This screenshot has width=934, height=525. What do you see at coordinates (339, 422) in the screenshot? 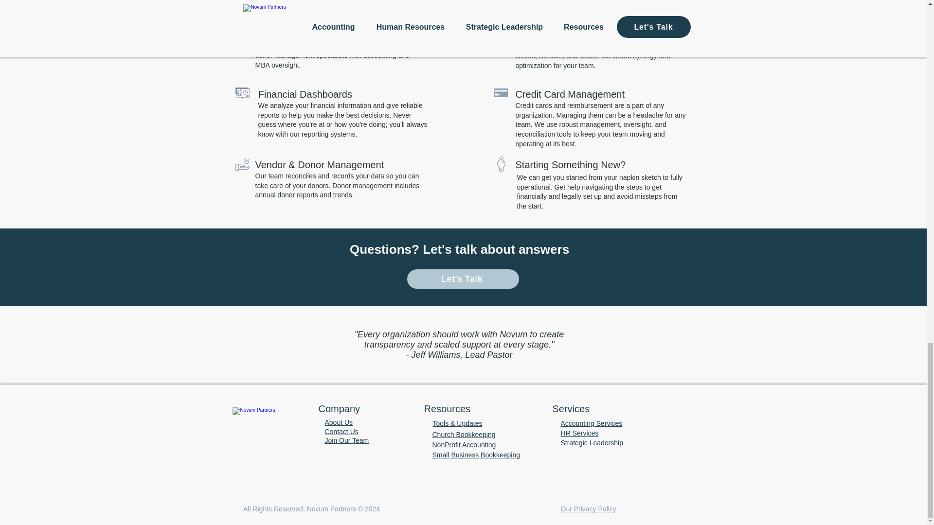
I see `About Us` at bounding box center [339, 422].